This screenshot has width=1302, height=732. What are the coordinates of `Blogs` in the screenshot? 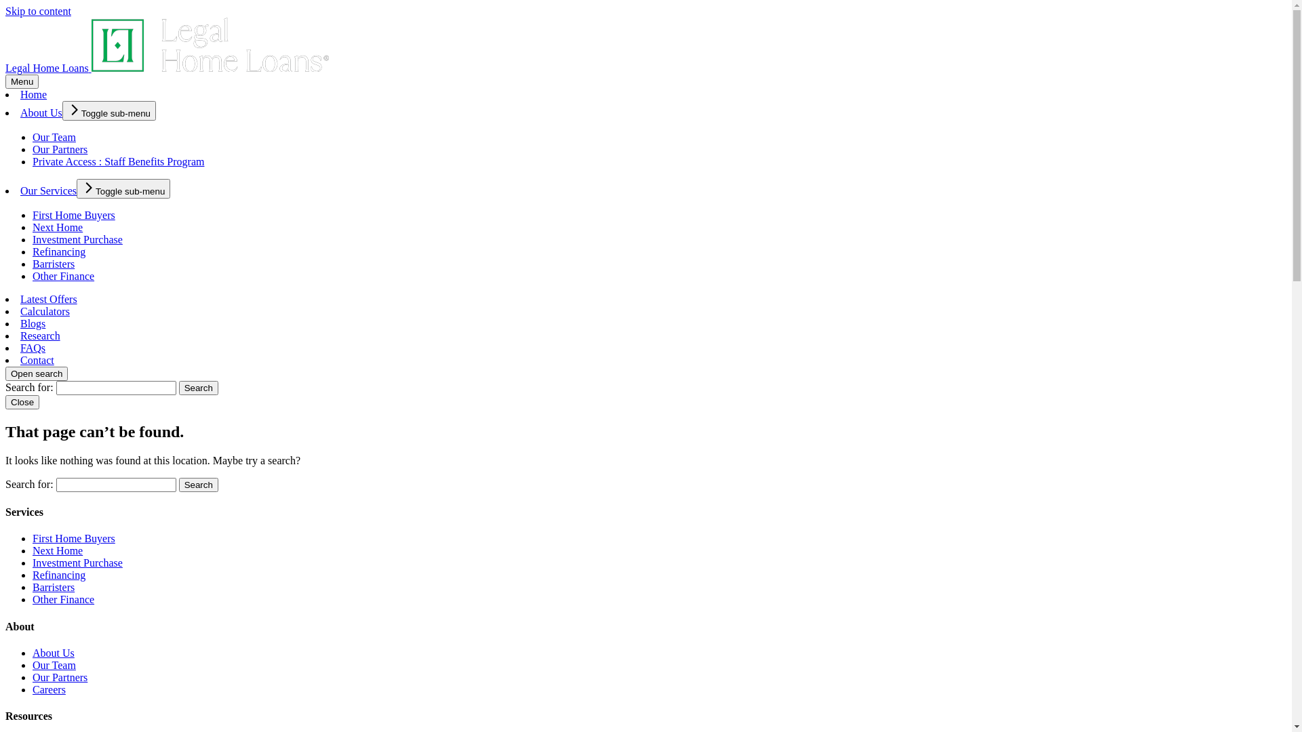 It's located at (33, 324).